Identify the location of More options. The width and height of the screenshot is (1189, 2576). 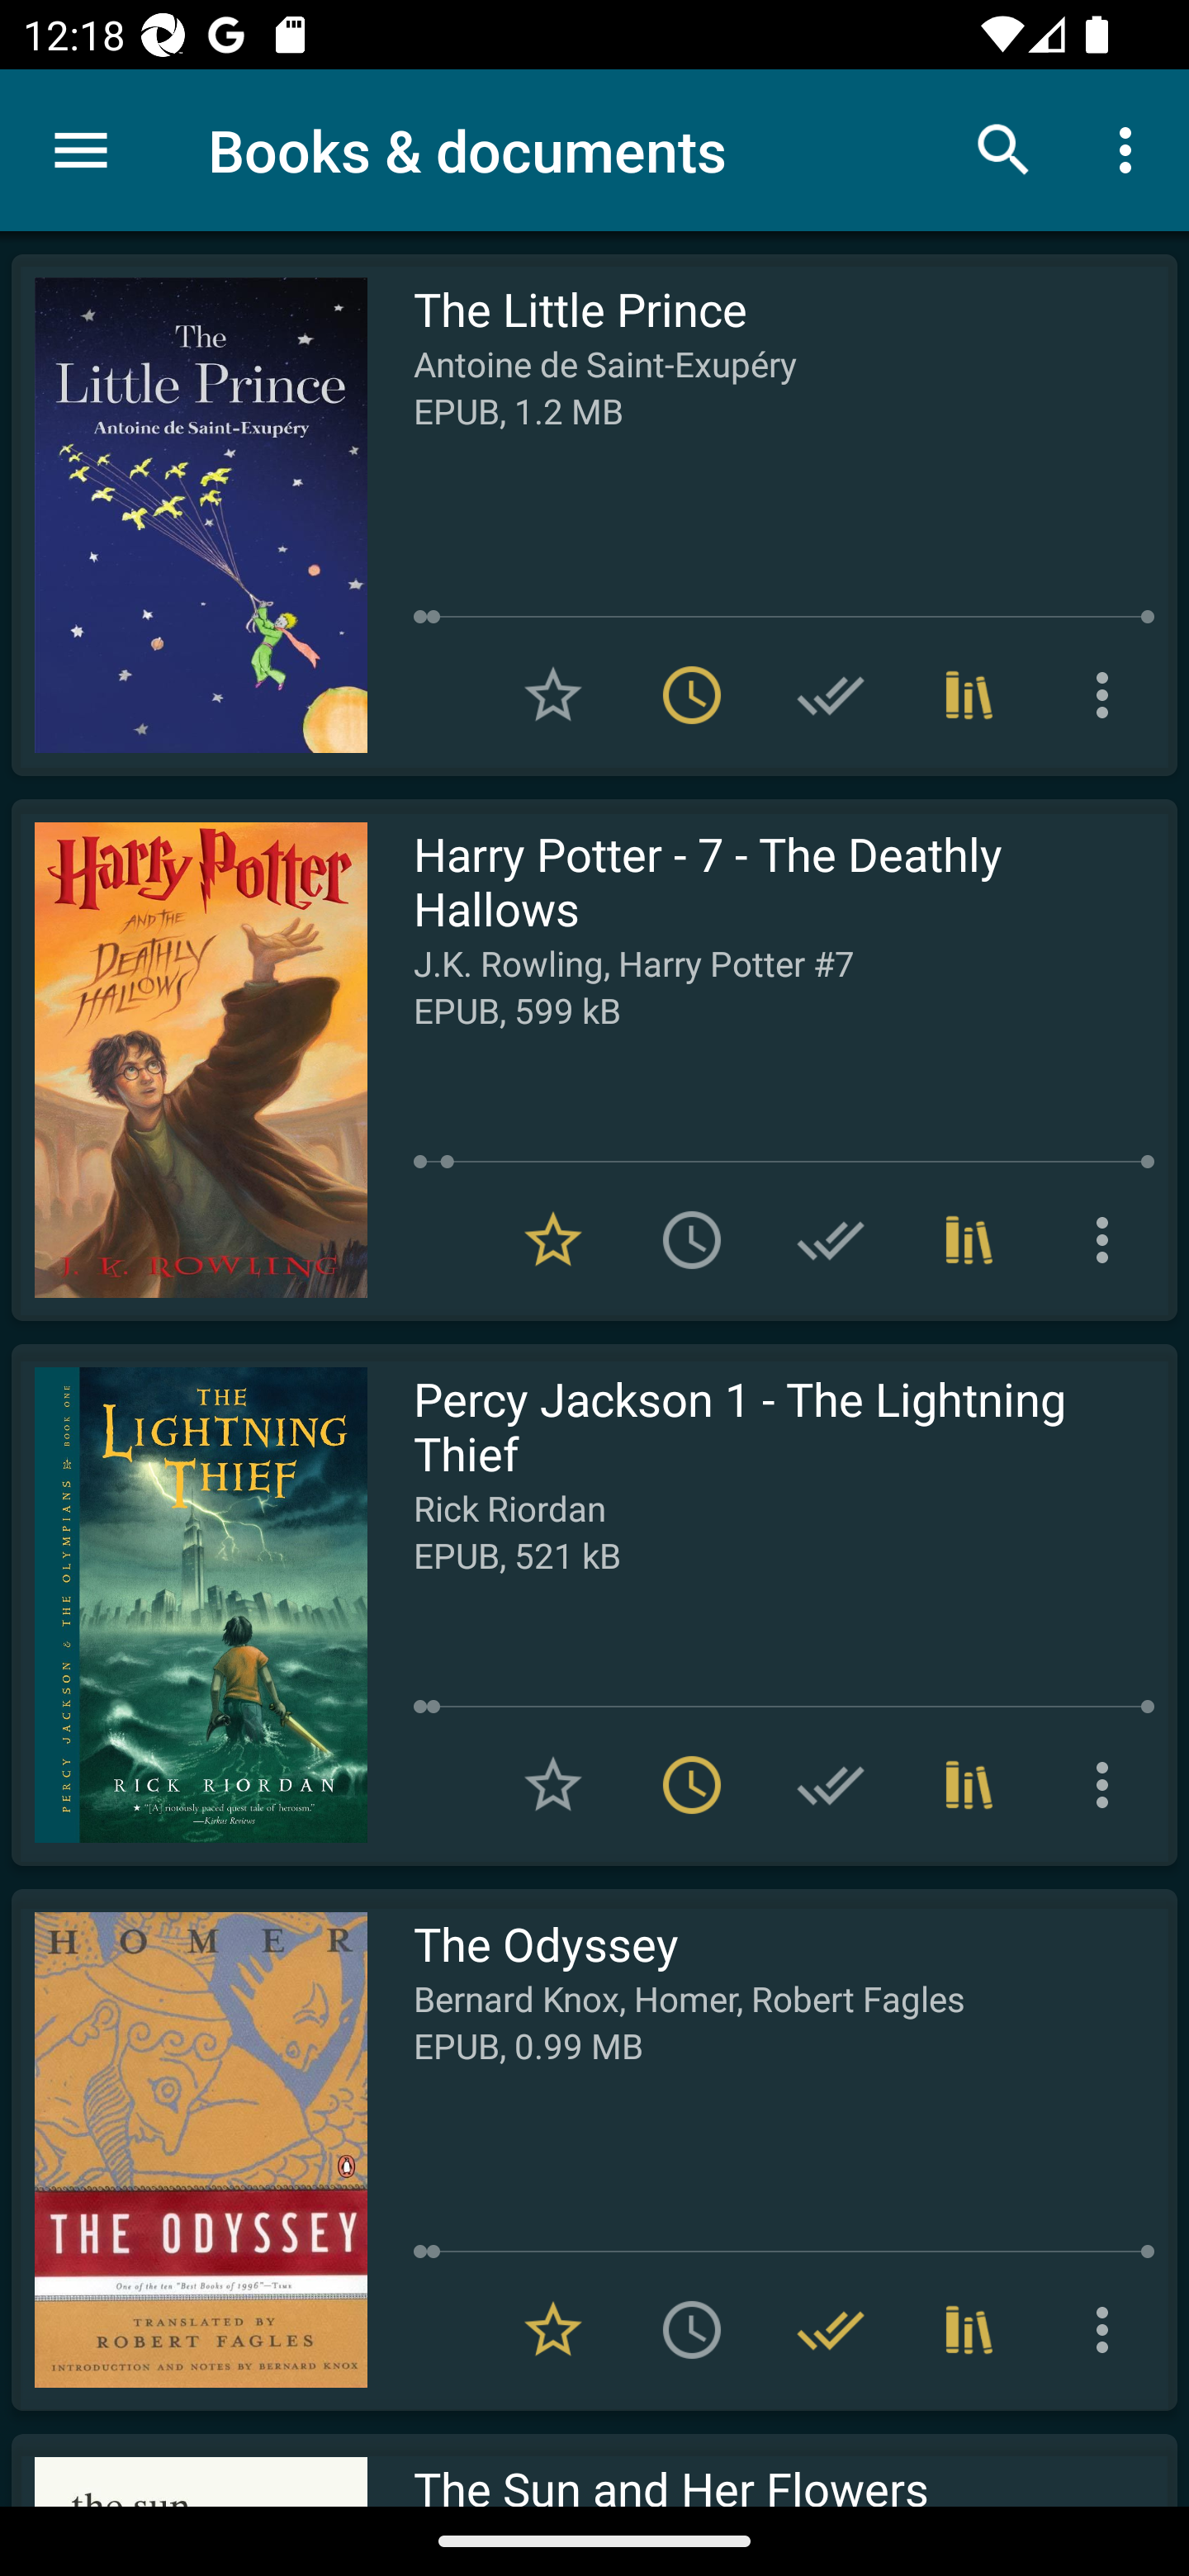
(1131, 149).